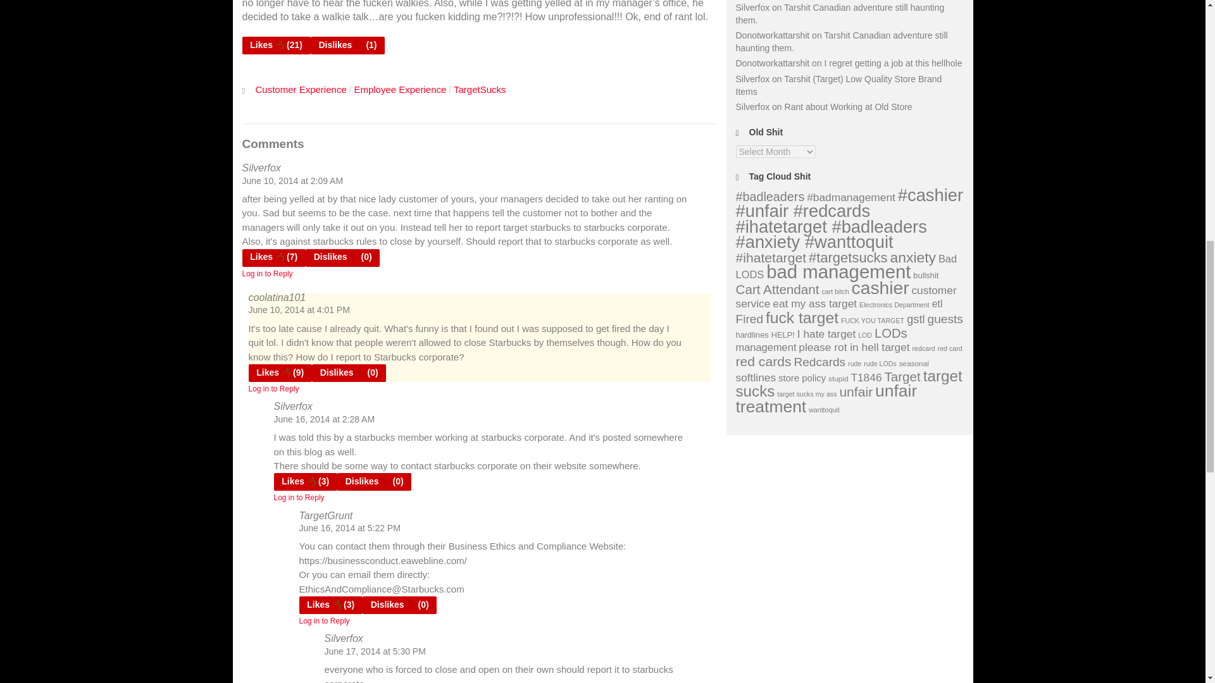 The width and height of the screenshot is (1215, 683). Describe the element at coordinates (301, 89) in the screenshot. I see `Customer Experience` at that location.